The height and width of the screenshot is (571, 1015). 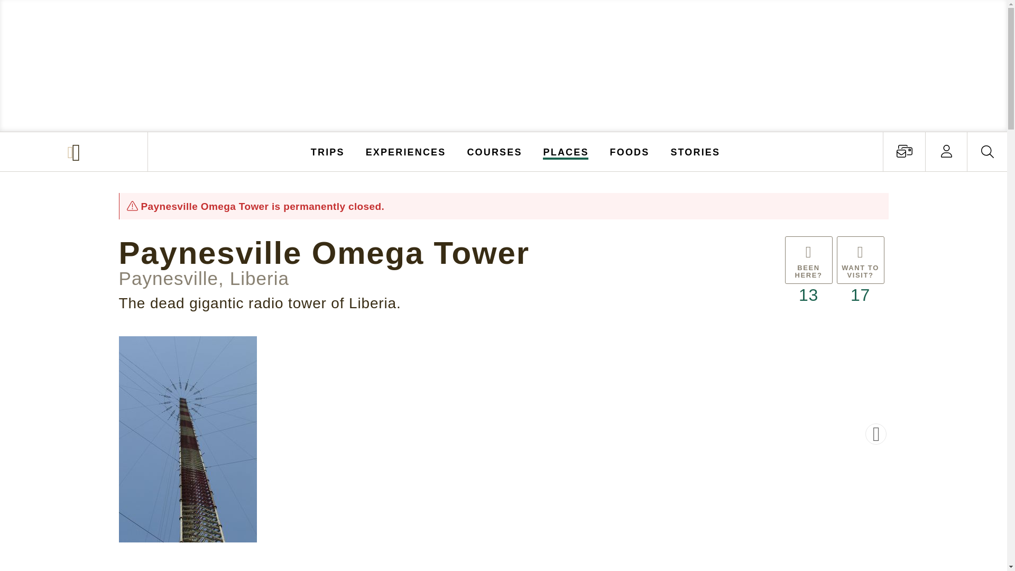 What do you see at coordinates (328, 151) in the screenshot?
I see `TRIPS` at bounding box center [328, 151].